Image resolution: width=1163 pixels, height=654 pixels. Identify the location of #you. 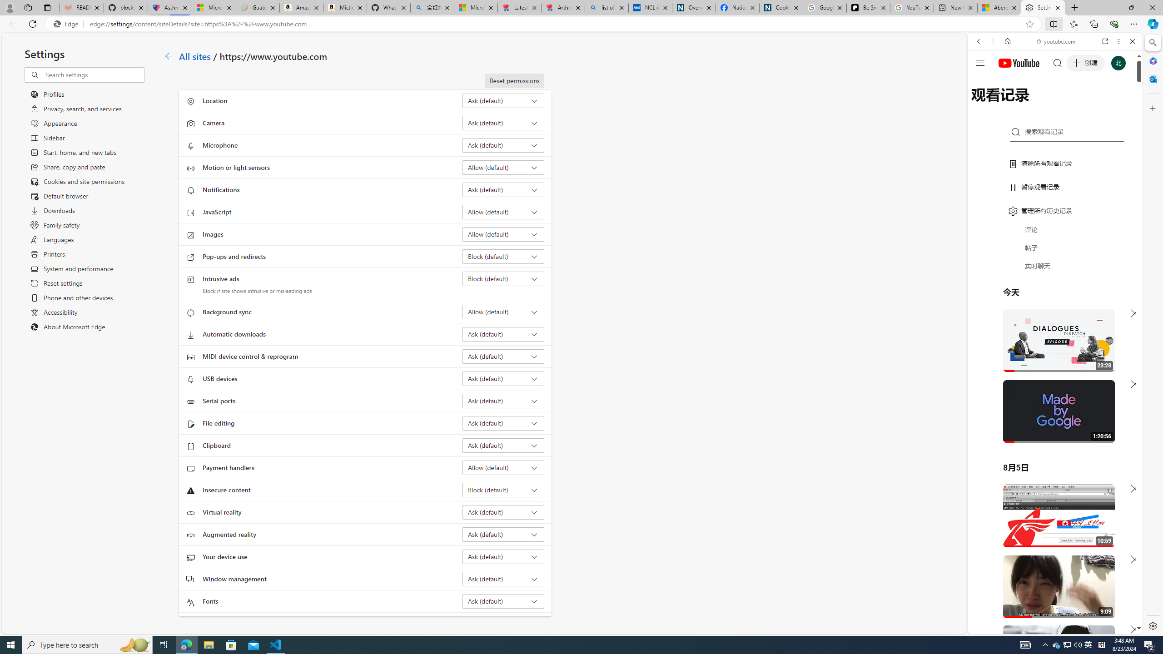
(1055, 203).